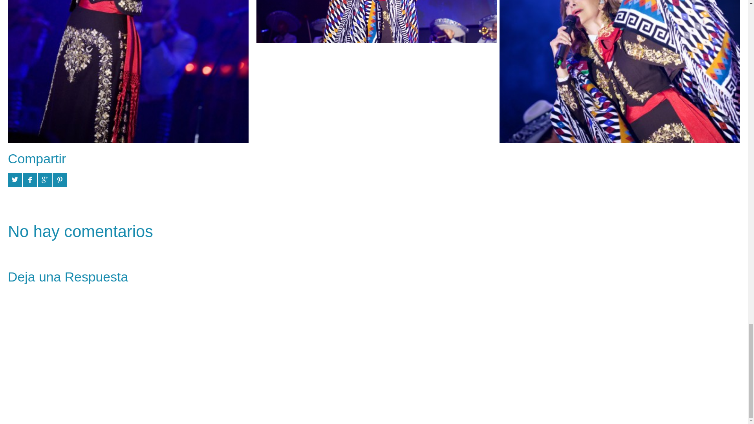 The image size is (754, 424). Describe the element at coordinates (643, 365) in the screenshot. I see `Twitter` at that location.